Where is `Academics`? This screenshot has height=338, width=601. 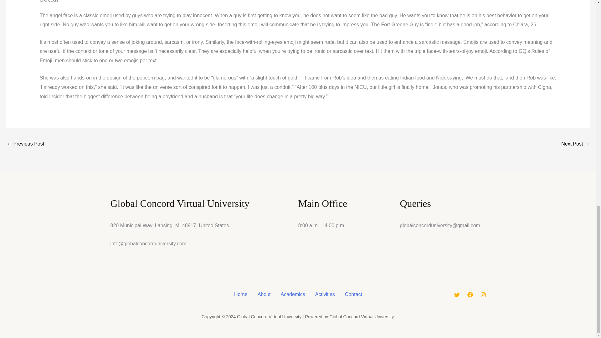
Academics is located at coordinates (292, 294).